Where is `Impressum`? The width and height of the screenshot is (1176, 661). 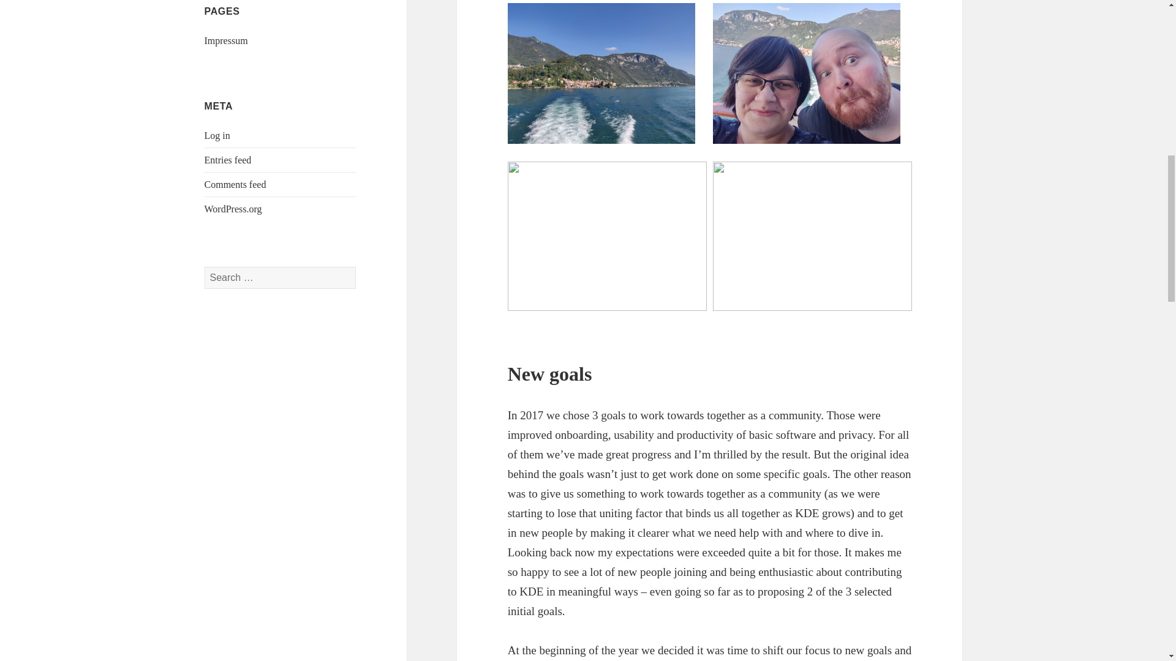 Impressum is located at coordinates (227, 40).